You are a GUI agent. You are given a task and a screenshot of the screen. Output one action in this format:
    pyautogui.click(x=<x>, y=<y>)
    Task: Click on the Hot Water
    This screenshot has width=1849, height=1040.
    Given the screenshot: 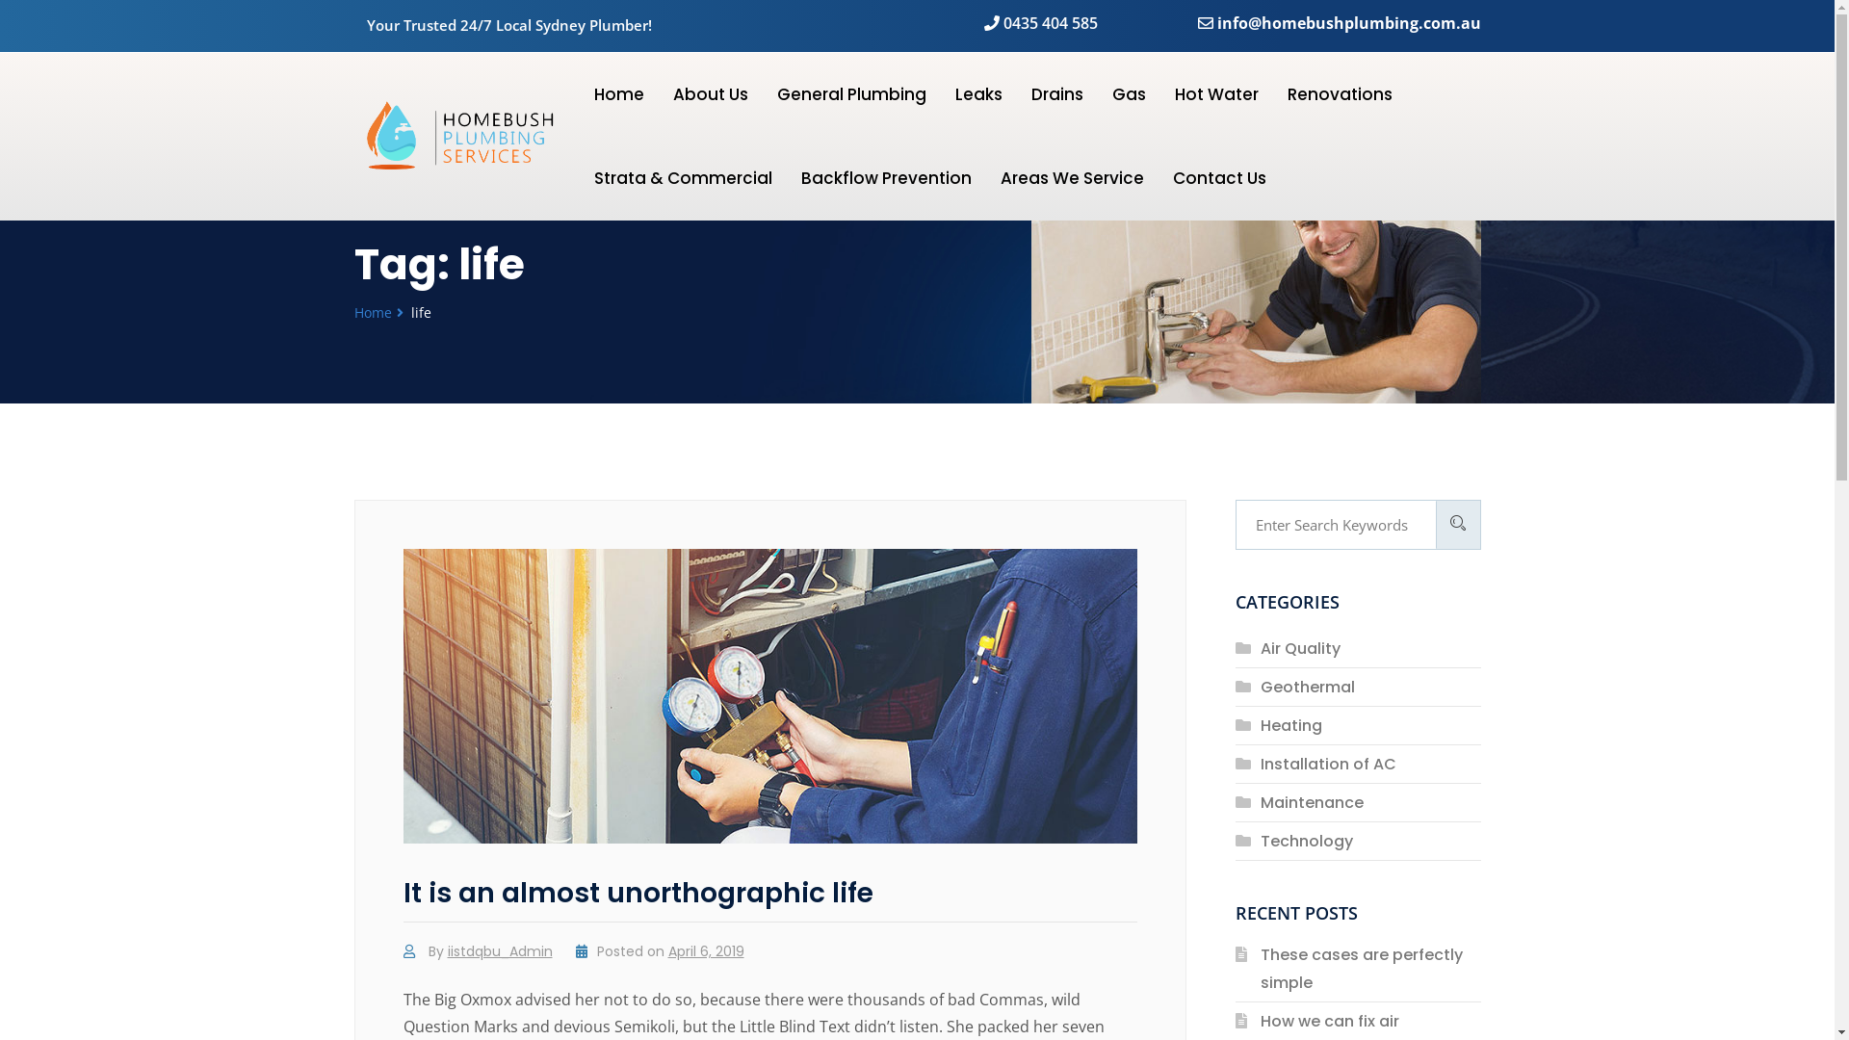 What is the action you would take?
    pyautogui.click(x=1217, y=94)
    